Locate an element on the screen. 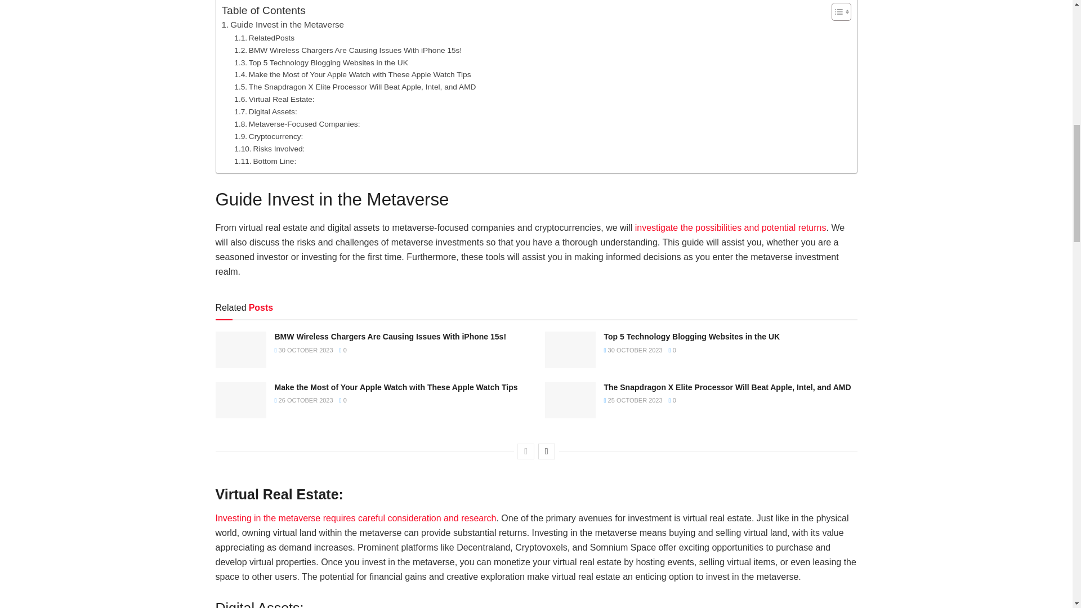 Image resolution: width=1081 pixels, height=608 pixels. Bottom Line: is located at coordinates (265, 162).